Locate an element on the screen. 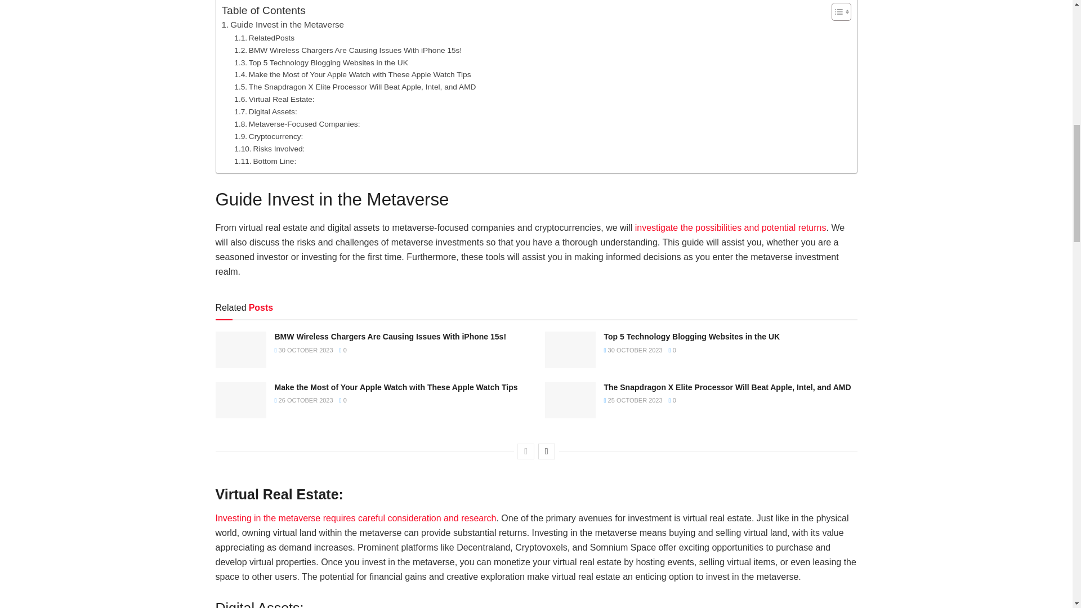 Image resolution: width=1081 pixels, height=608 pixels. Bottom Line: is located at coordinates (265, 162).